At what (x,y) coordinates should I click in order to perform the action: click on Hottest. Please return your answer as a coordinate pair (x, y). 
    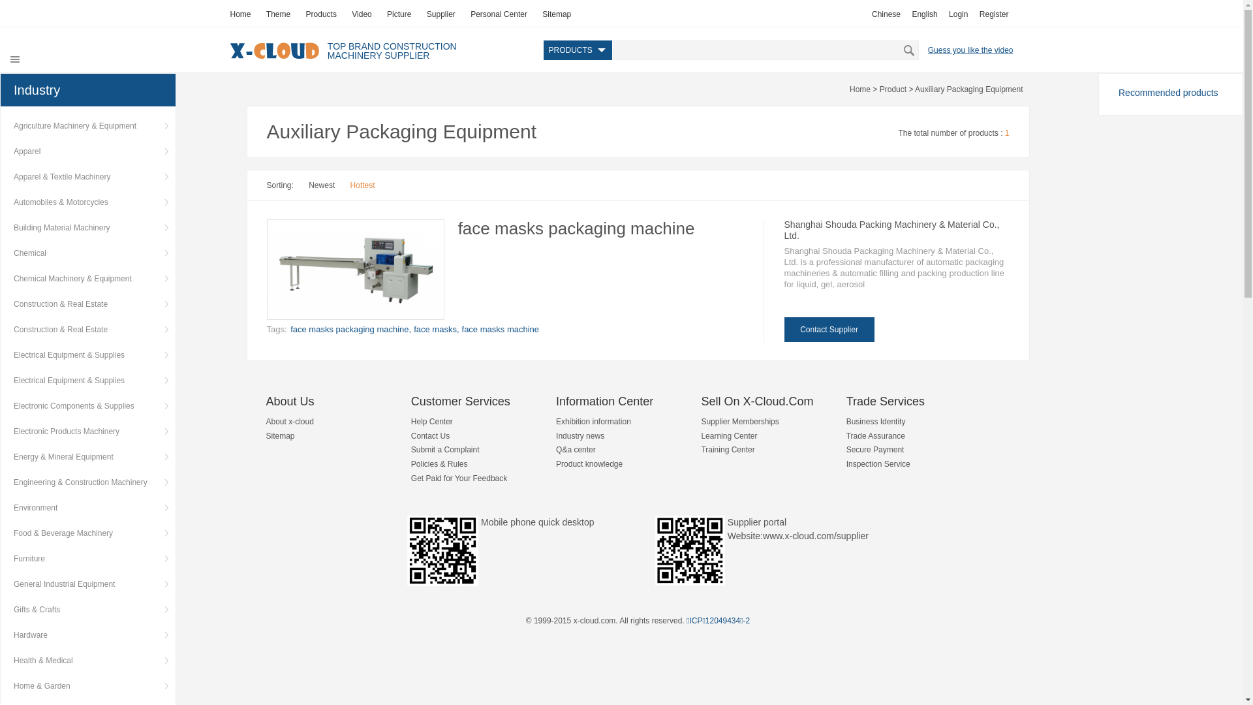
    Looking at the image, I should click on (363, 185).